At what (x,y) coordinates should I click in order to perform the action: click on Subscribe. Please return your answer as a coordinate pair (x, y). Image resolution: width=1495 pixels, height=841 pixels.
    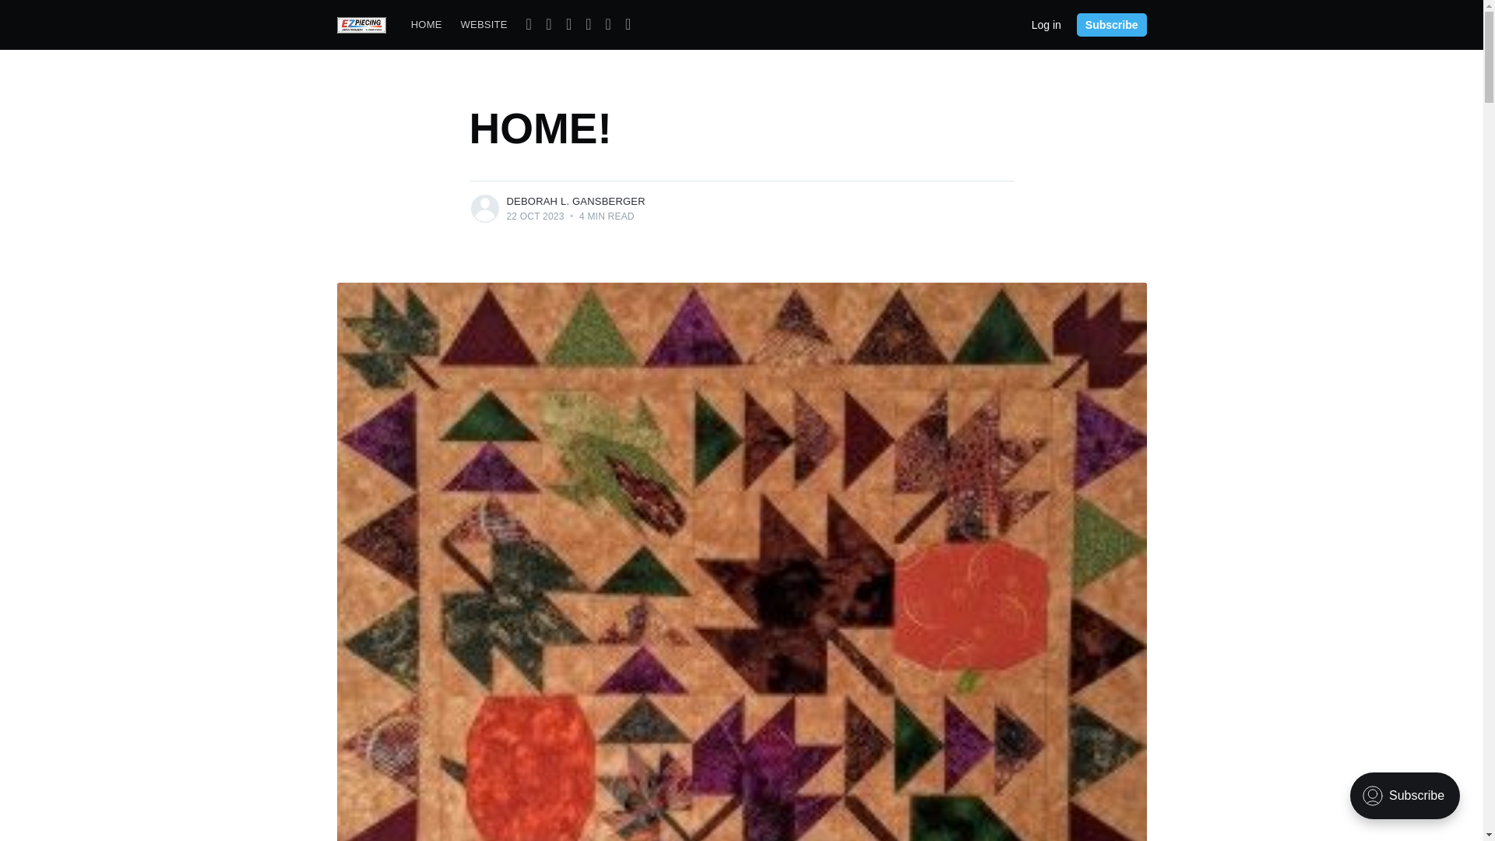
    Looking at the image, I should click on (1111, 24).